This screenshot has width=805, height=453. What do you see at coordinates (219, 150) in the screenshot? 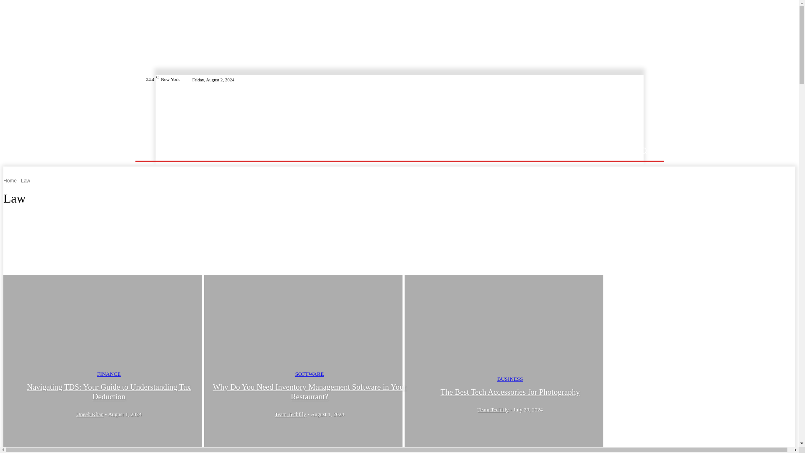
I see `Business` at bounding box center [219, 150].